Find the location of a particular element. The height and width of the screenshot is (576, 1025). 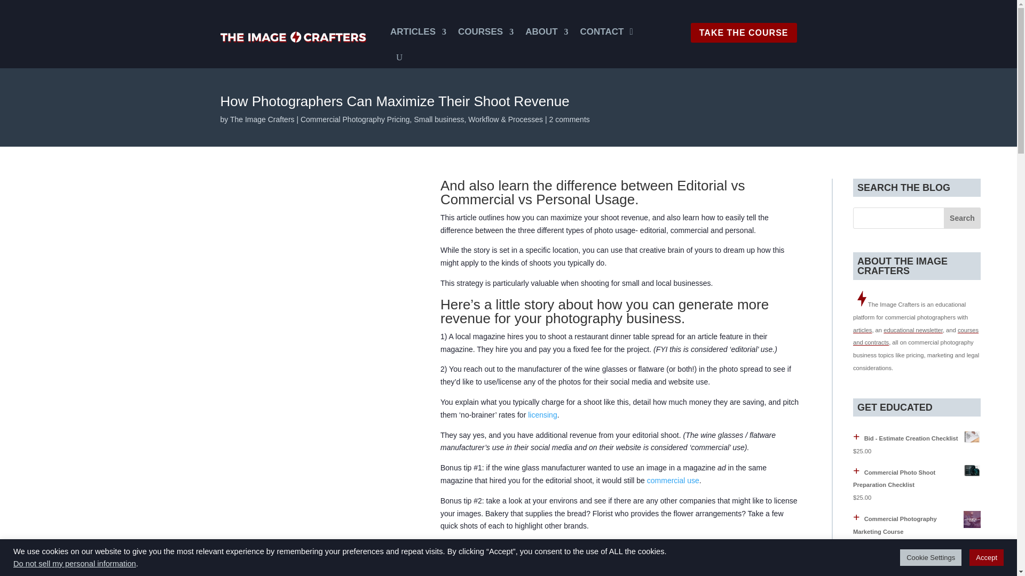

TAKE THE COURSE is located at coordinates (744, 33).